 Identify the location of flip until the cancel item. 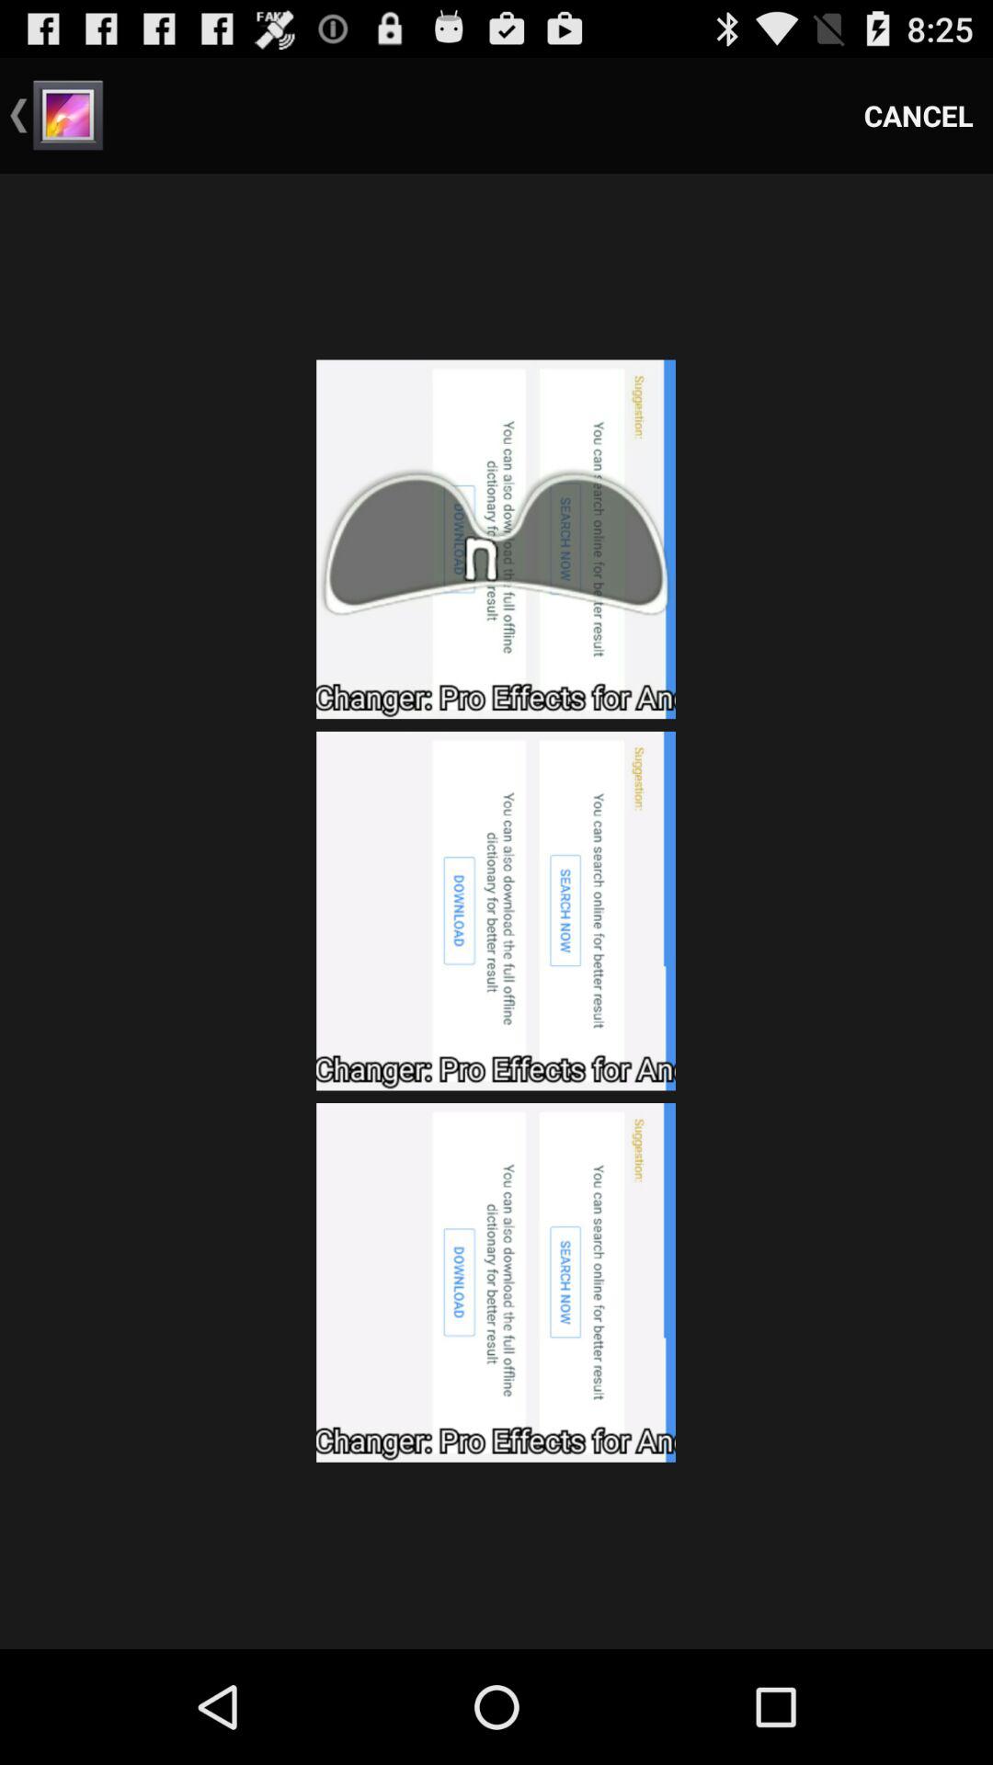
(919, 116).